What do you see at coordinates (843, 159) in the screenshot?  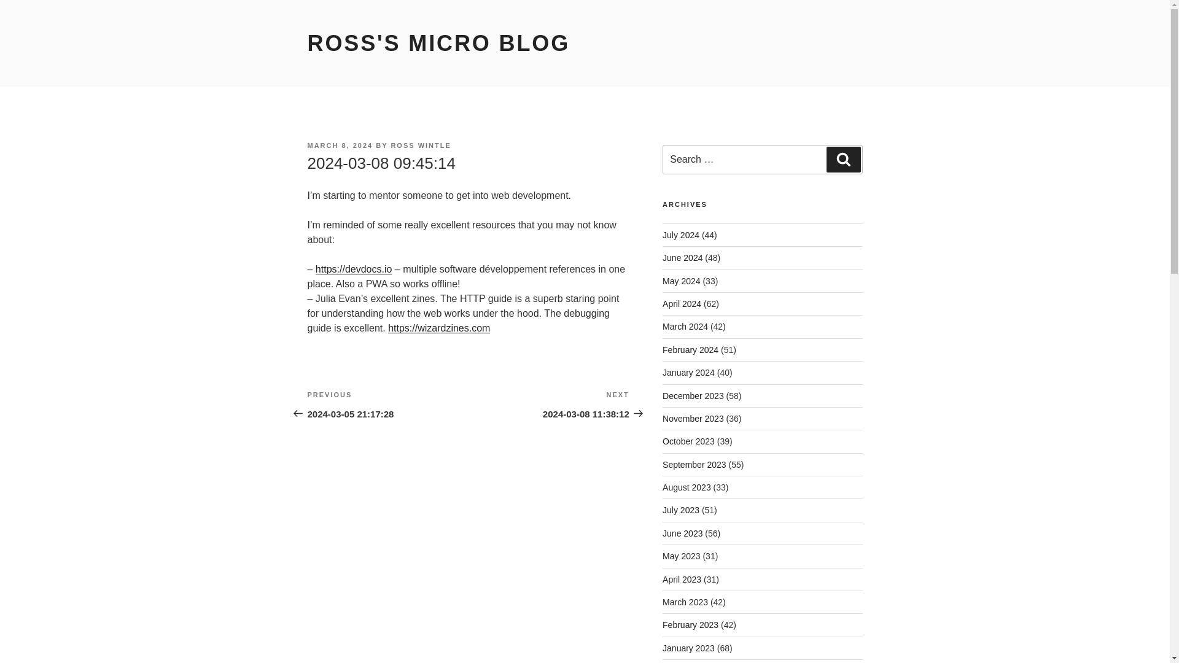 I see `Search` at bounding box center [843, 159].